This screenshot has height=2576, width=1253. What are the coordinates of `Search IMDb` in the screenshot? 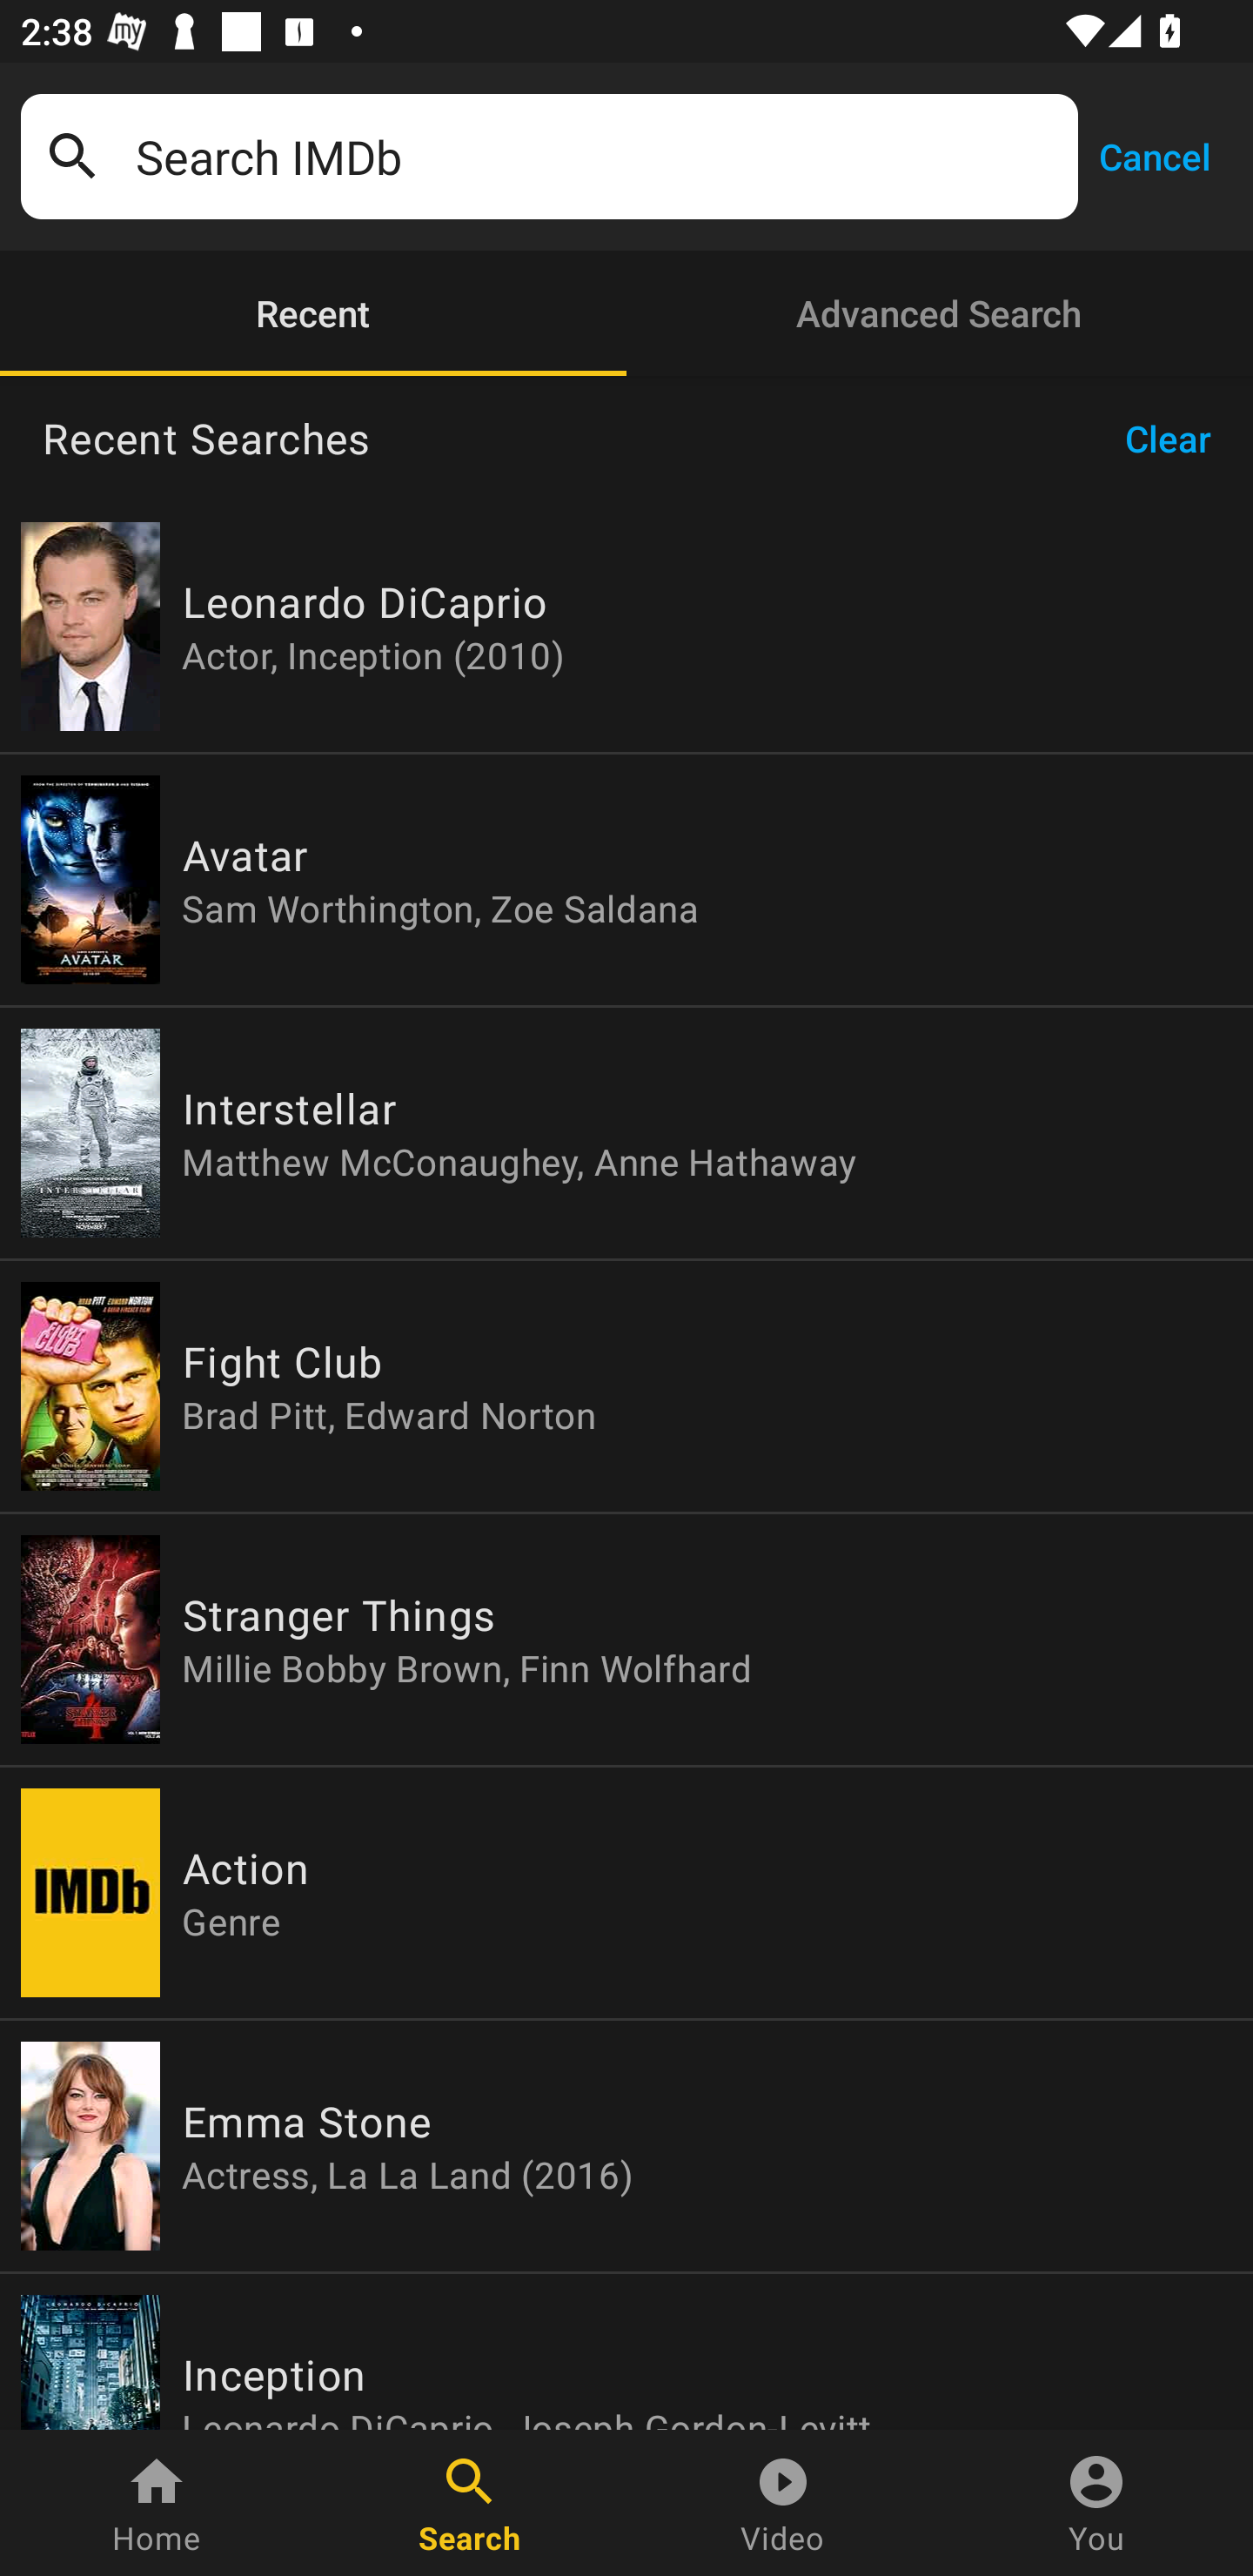 It's located at (596, 157).